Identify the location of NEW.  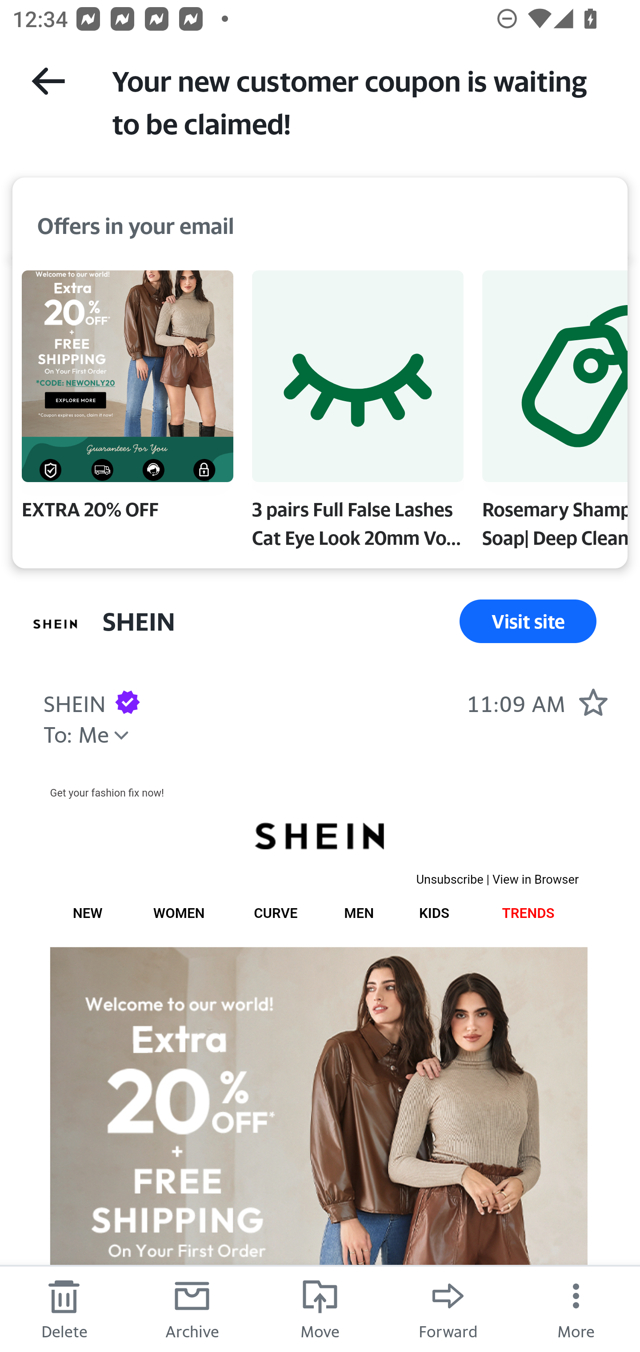
(87, 913).